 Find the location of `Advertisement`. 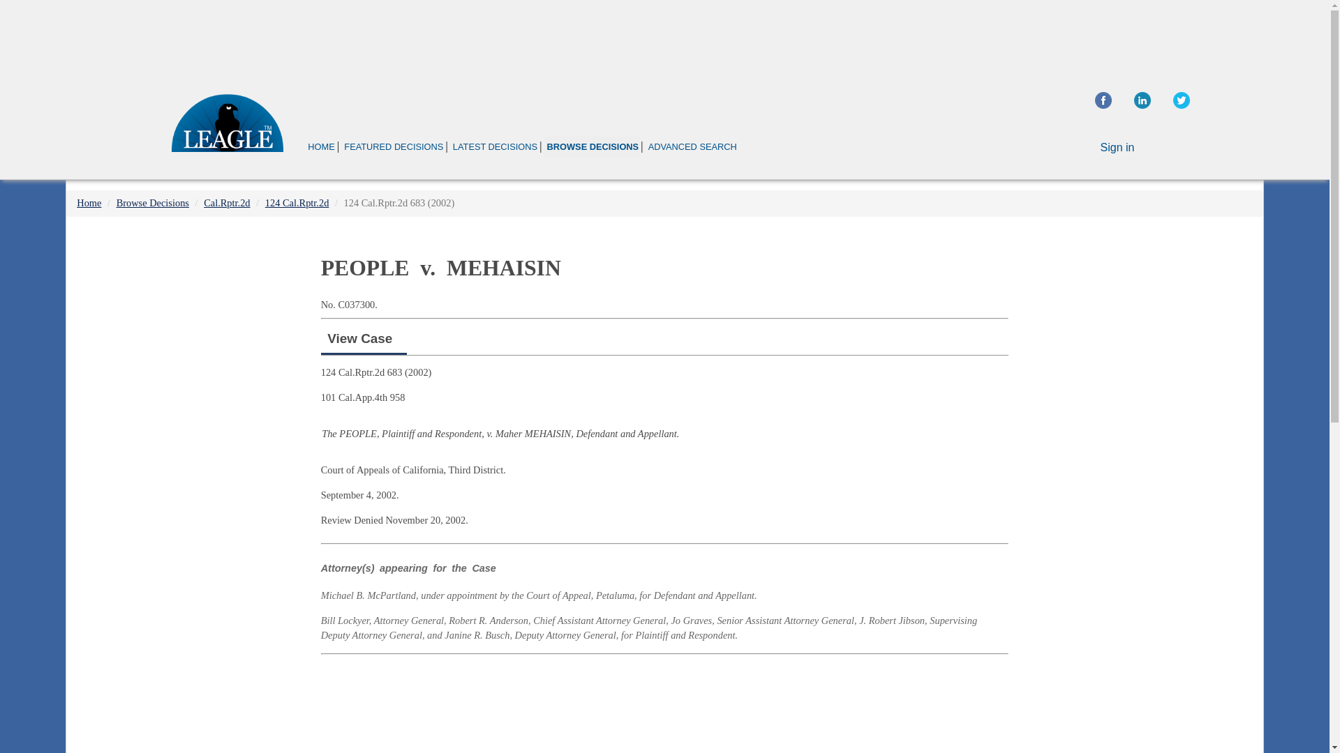

Advertisement is located at coordinates (664, 706).